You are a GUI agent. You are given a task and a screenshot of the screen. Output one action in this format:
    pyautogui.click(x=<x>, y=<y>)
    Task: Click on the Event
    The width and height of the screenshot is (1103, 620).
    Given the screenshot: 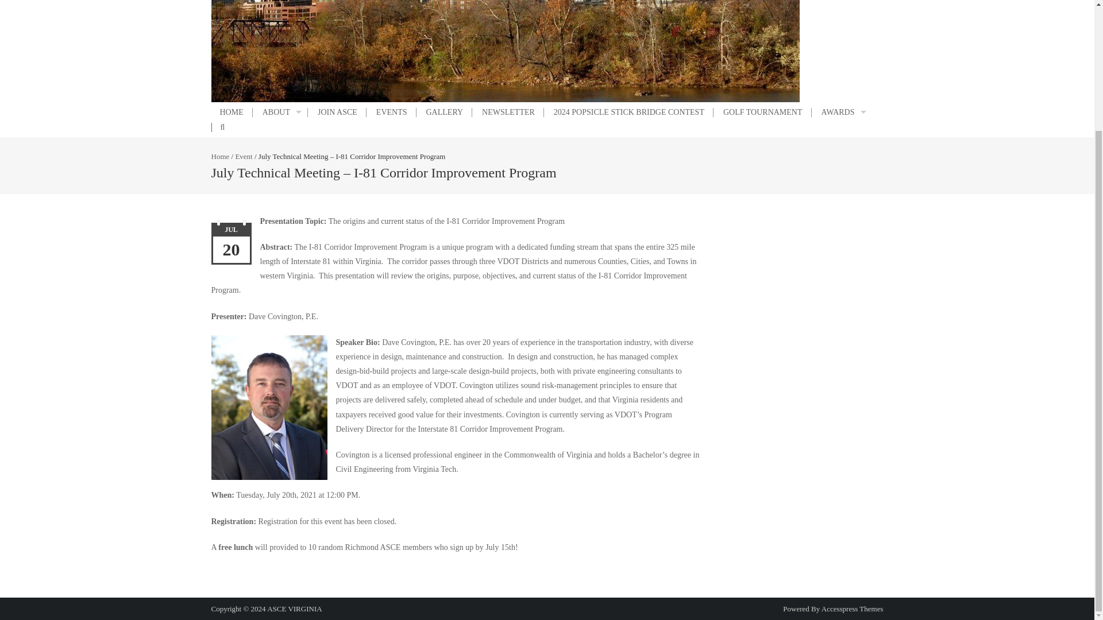 What is the action you would take?
    pyautogui.click(x=244, y=156)
    